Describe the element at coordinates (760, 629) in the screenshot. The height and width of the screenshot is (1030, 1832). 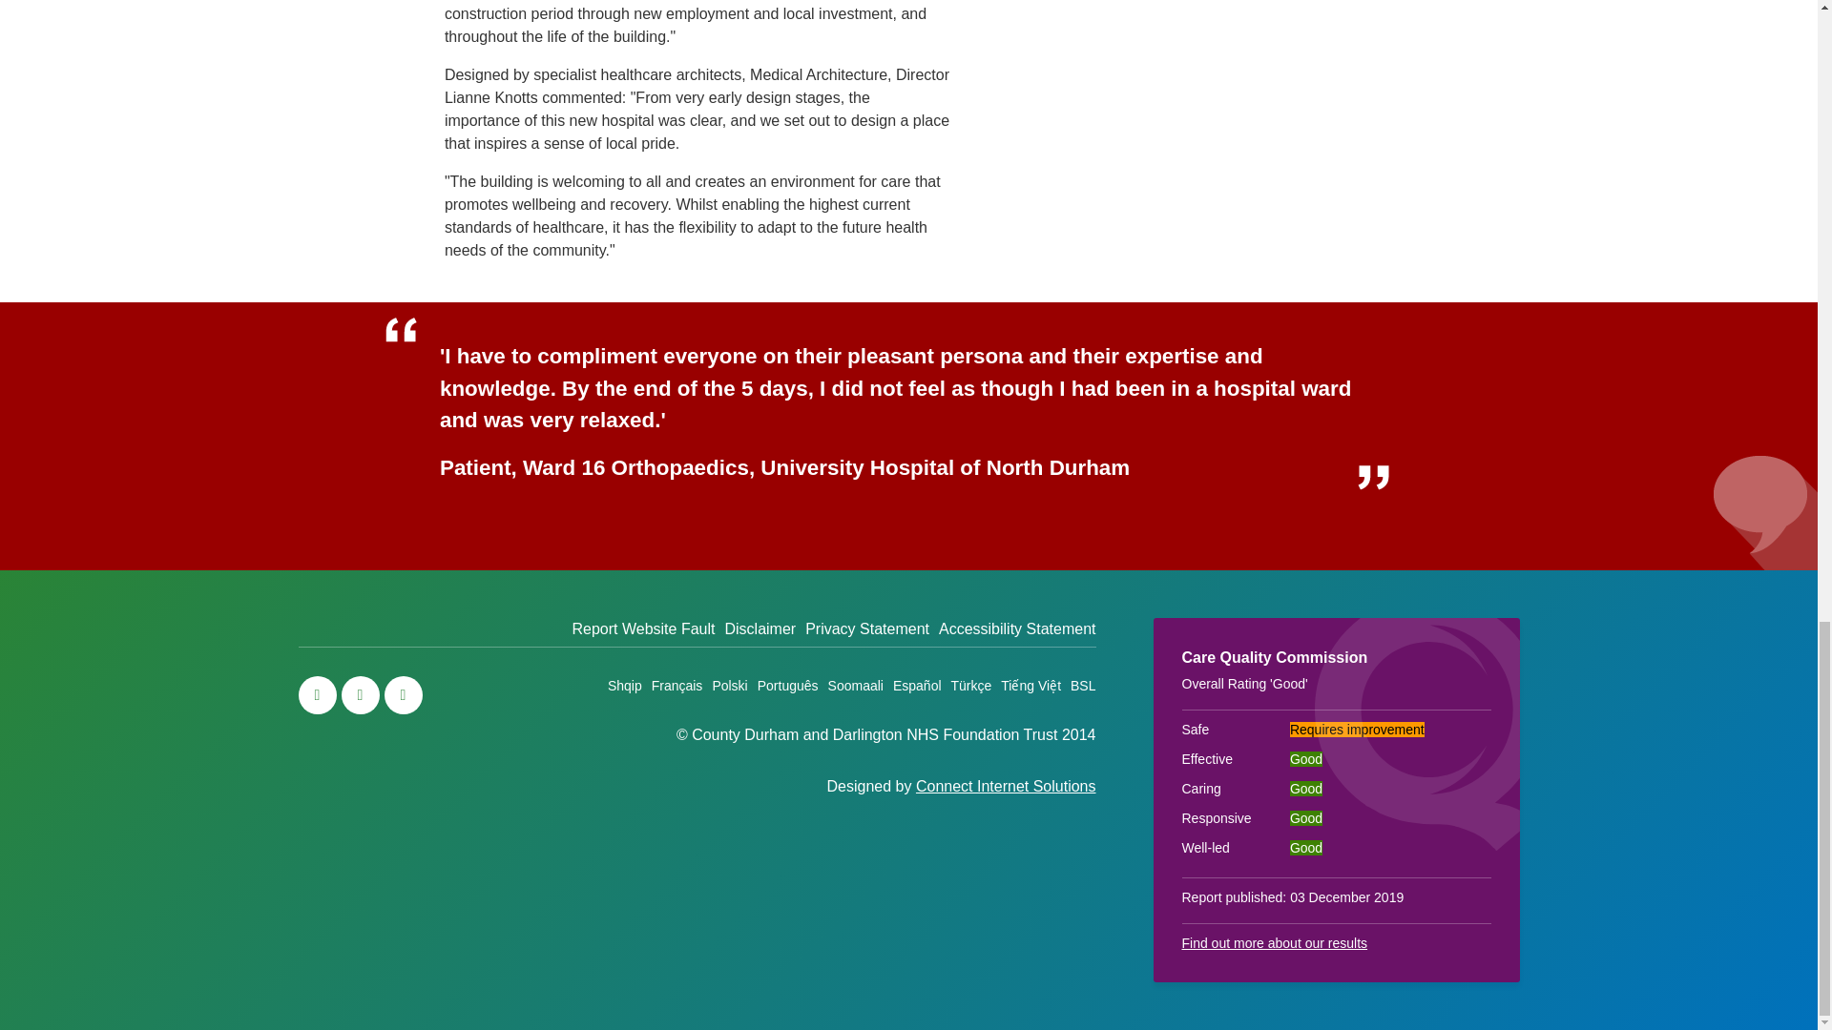
I see `Disclaimer` at that location.